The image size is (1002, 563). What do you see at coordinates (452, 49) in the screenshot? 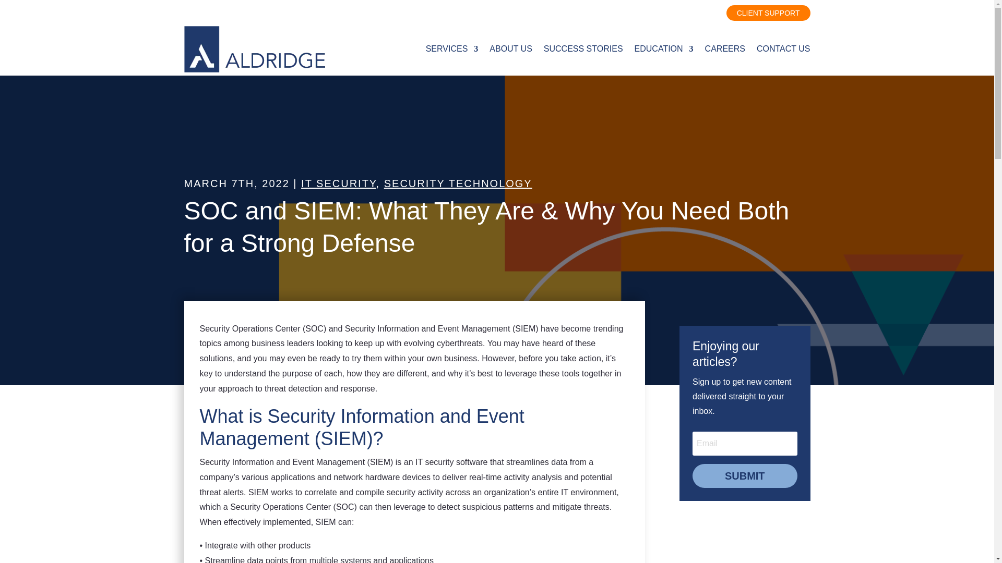
I see `Managed IT Services TX` at bounding box center [452, 49].